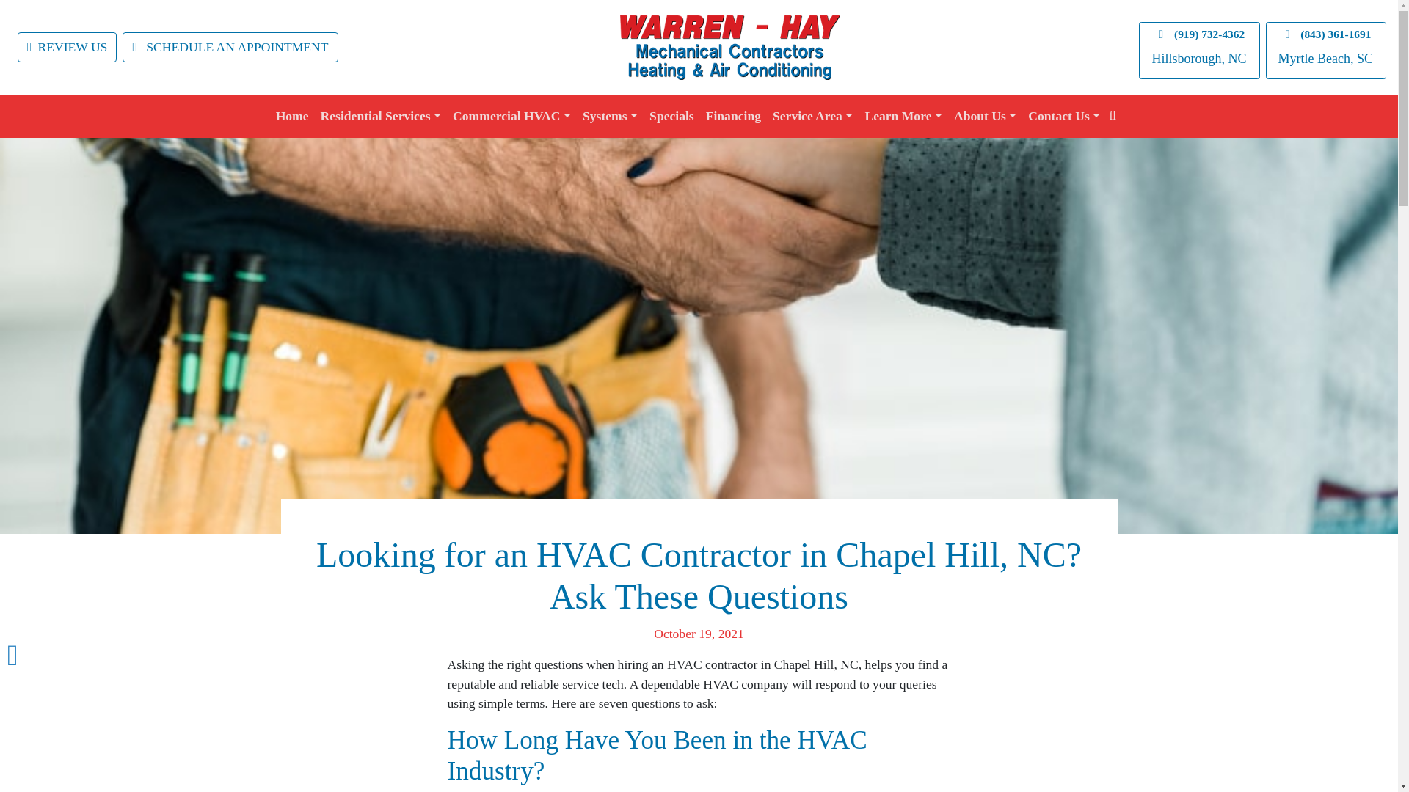 This screenshot has width=1409, height=792. I want to click on Service Area, so click(812, 116).